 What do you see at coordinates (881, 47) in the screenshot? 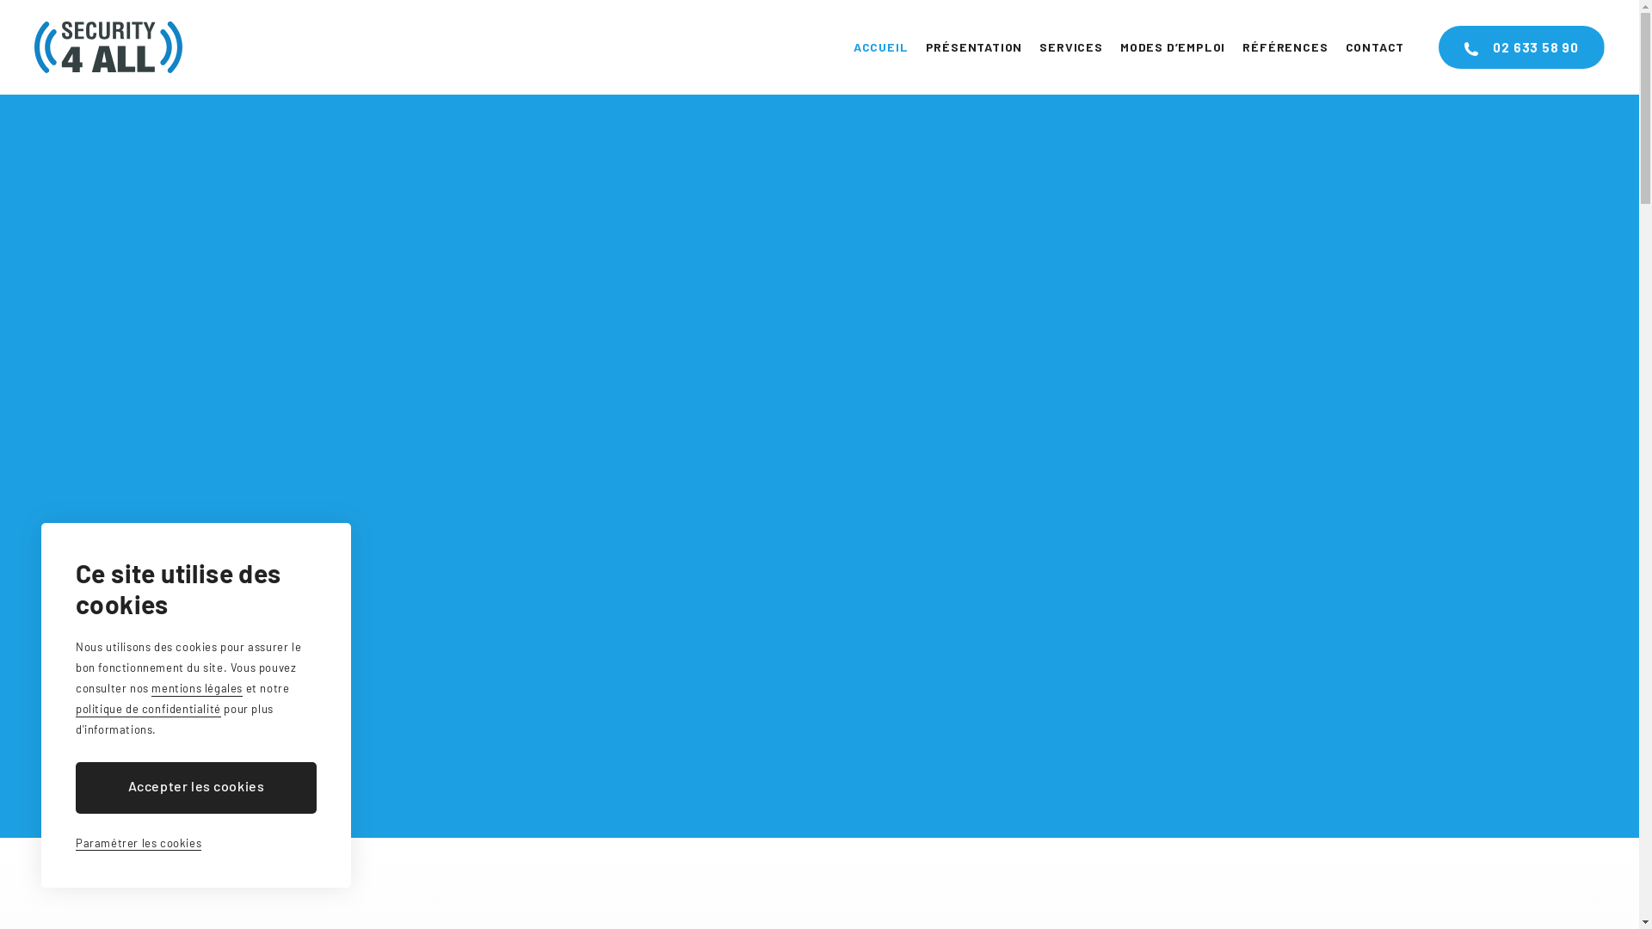
I see `ACCUEIL` at bounding box center [881, 47].